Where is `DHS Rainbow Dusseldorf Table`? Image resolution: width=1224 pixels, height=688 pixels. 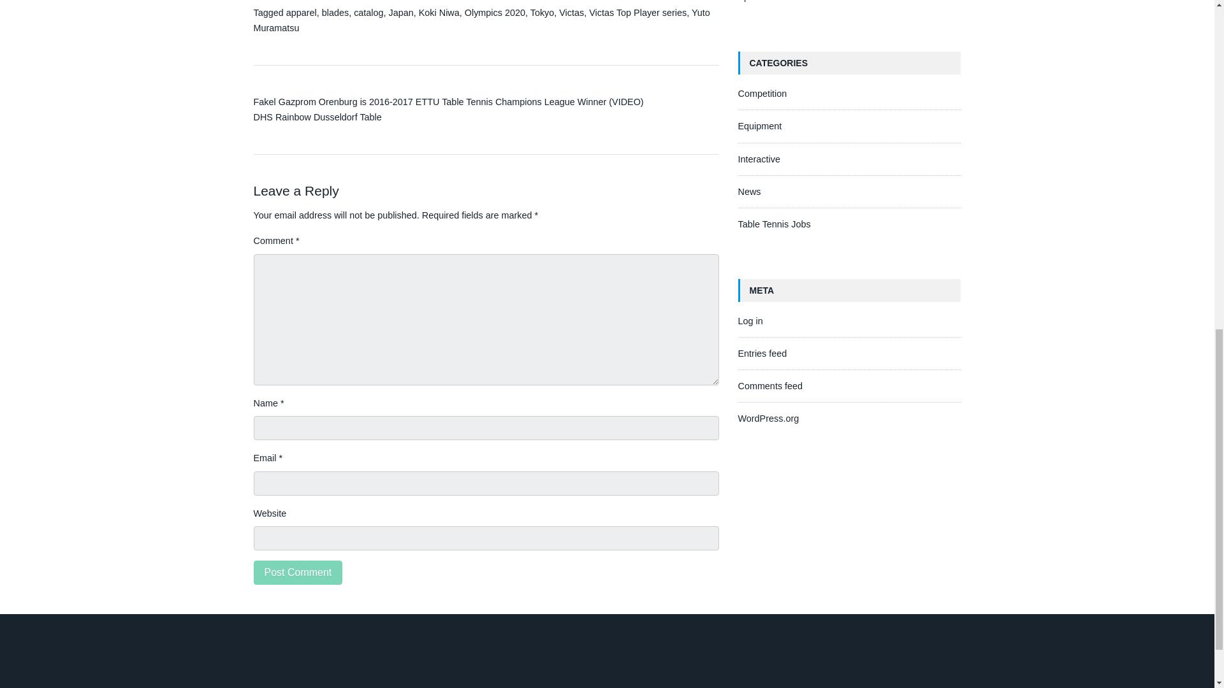 DHS Rainbow Dusseldorf Table is located at coordinates (317, 117).